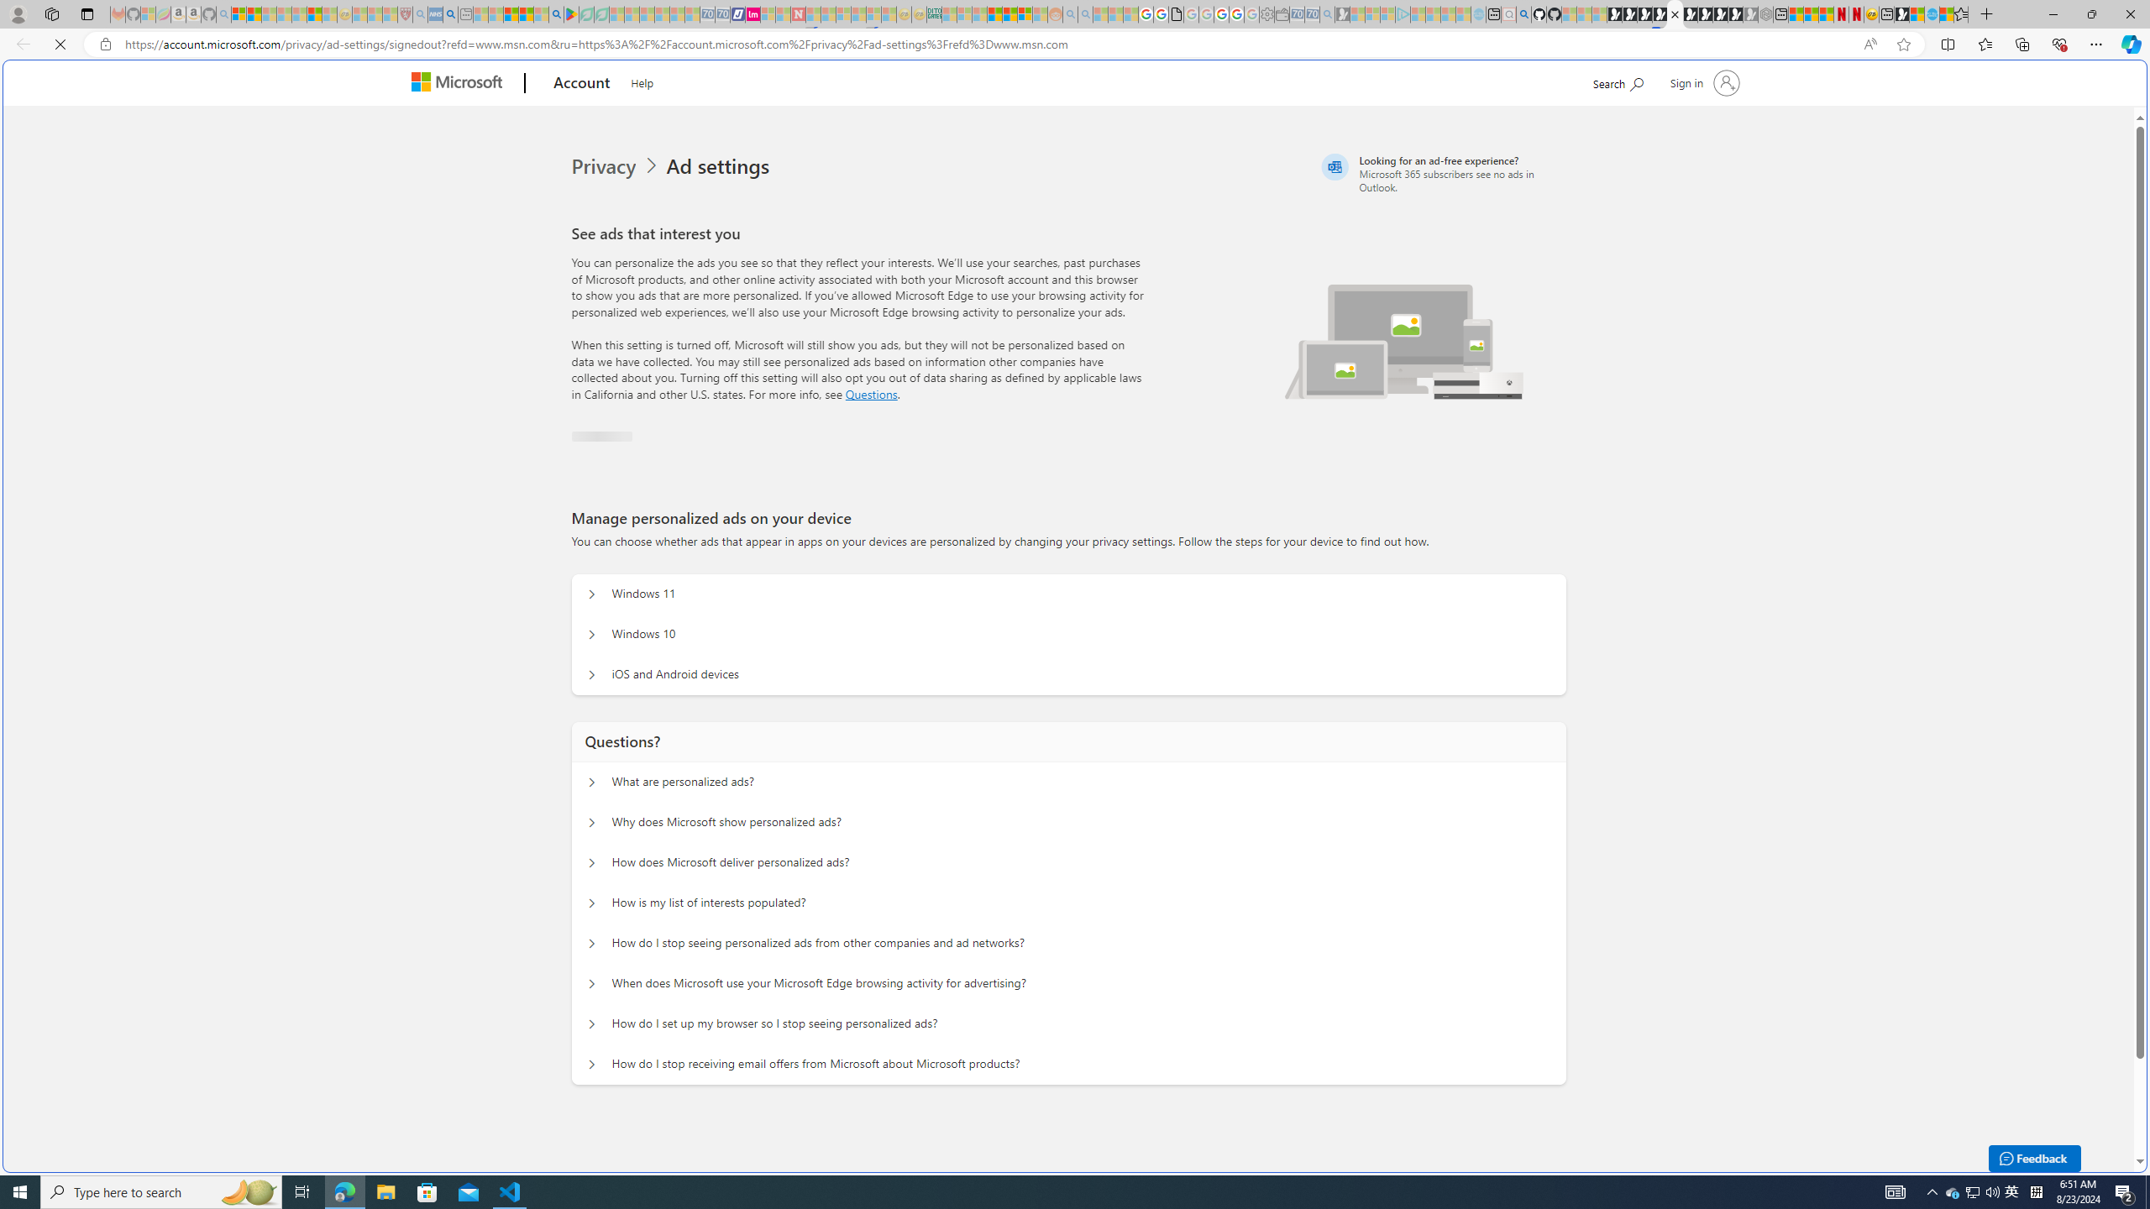  Describe the element at coordinates (1784, 85) in the screenshot. I see `Close split screen` at that location.